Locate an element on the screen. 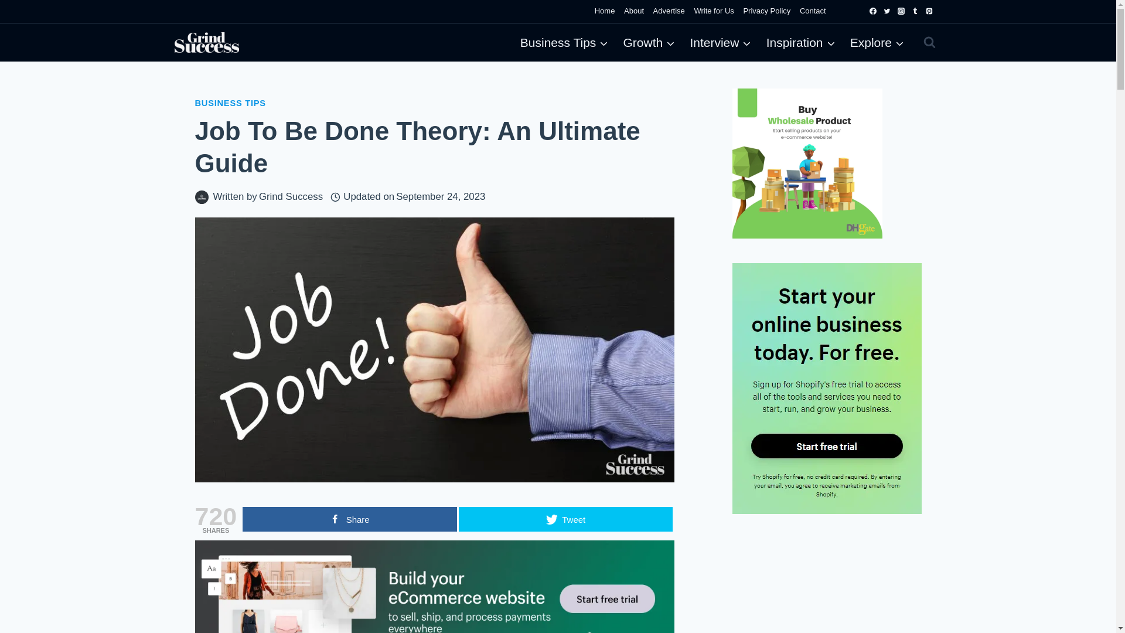  Advertise is located at coordinates (669, 11).